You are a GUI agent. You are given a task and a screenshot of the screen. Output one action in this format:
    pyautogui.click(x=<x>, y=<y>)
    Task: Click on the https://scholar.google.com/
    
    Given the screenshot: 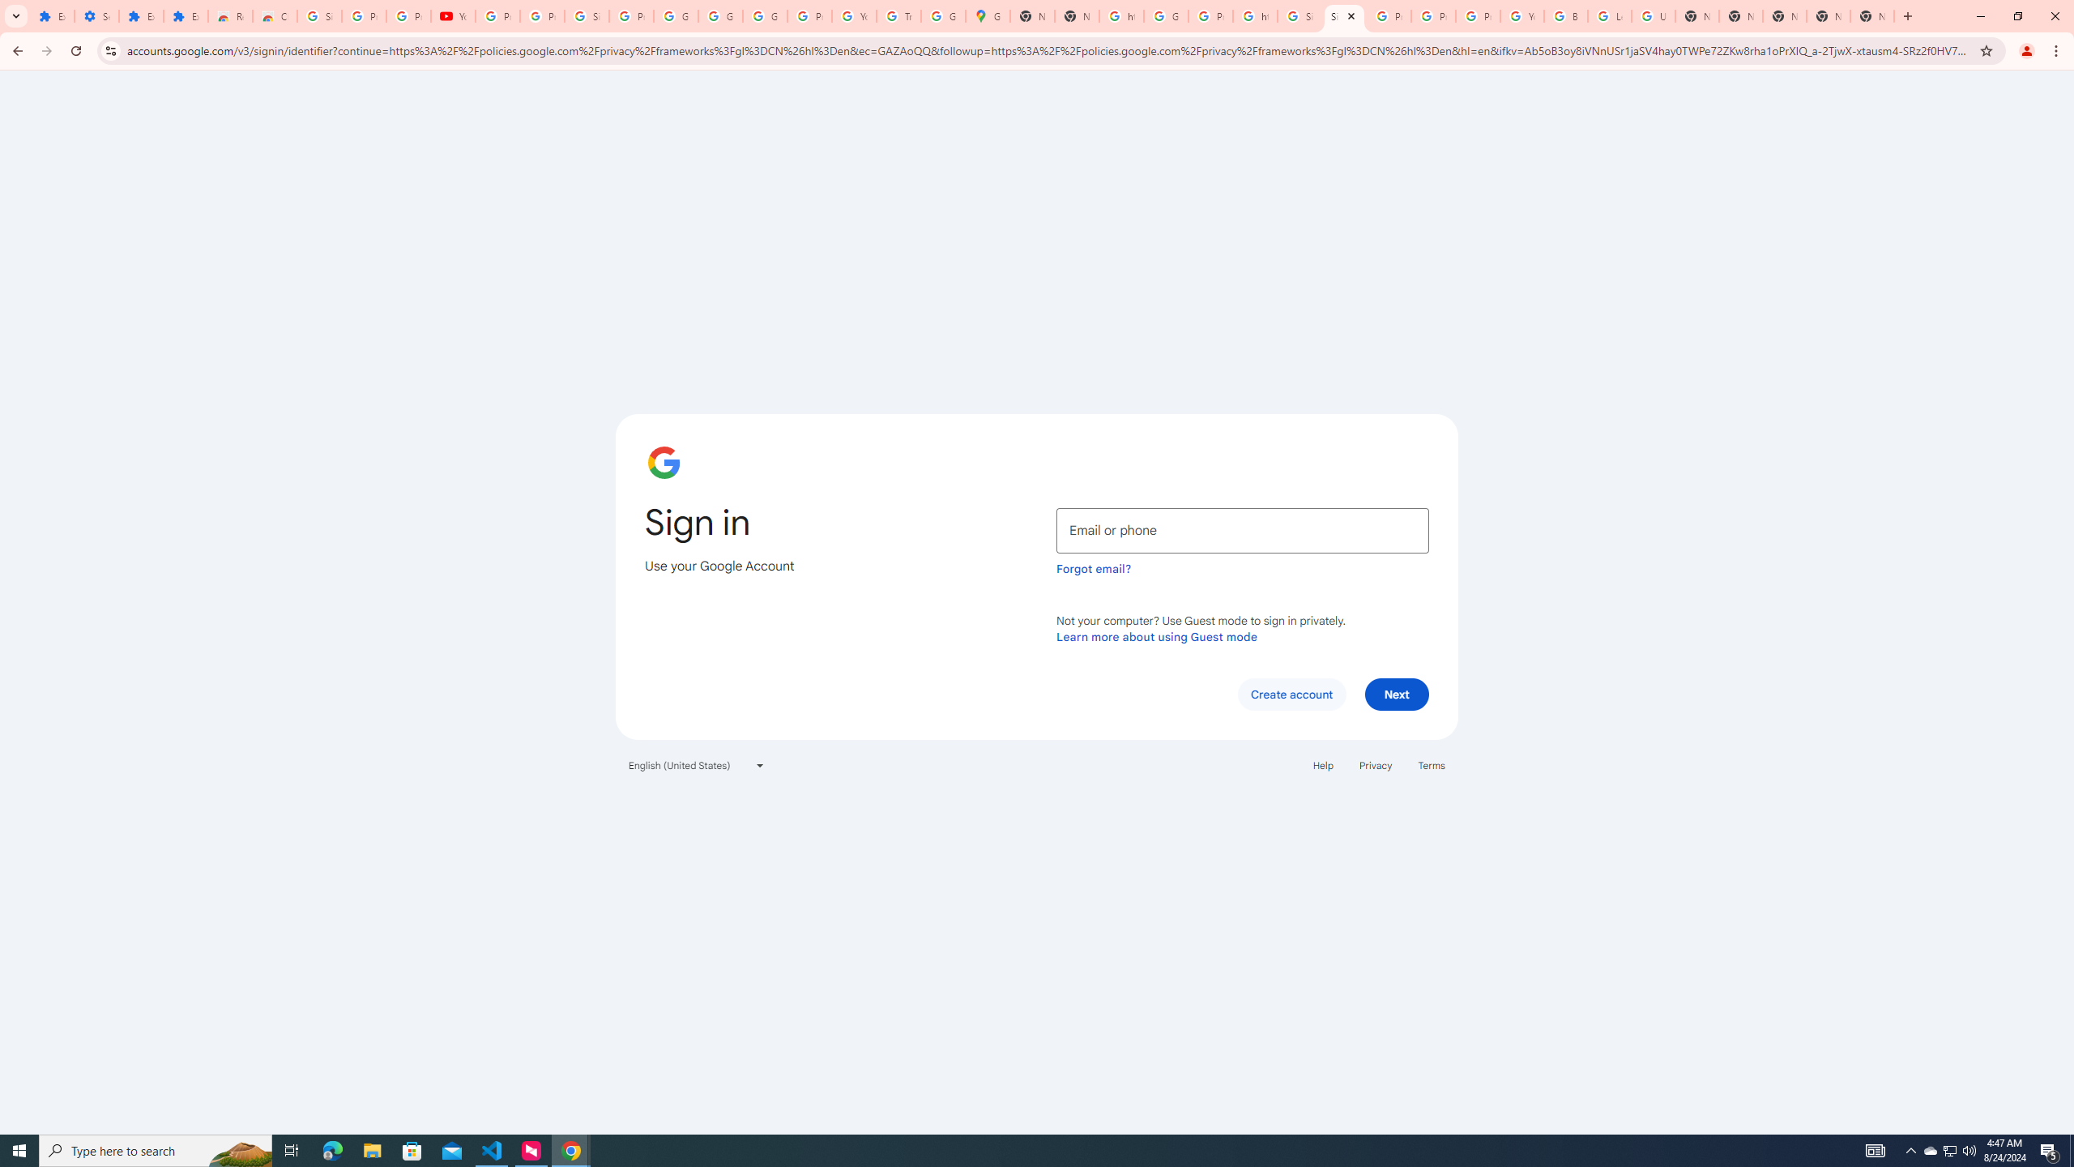 What is the action you would take?
    pyautogui.click(x=1256, y=16)
    